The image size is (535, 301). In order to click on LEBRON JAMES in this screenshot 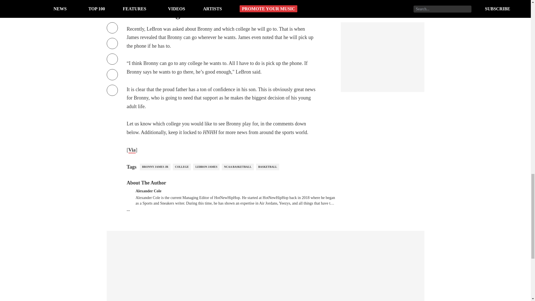, I will do `click(206, 167)`.